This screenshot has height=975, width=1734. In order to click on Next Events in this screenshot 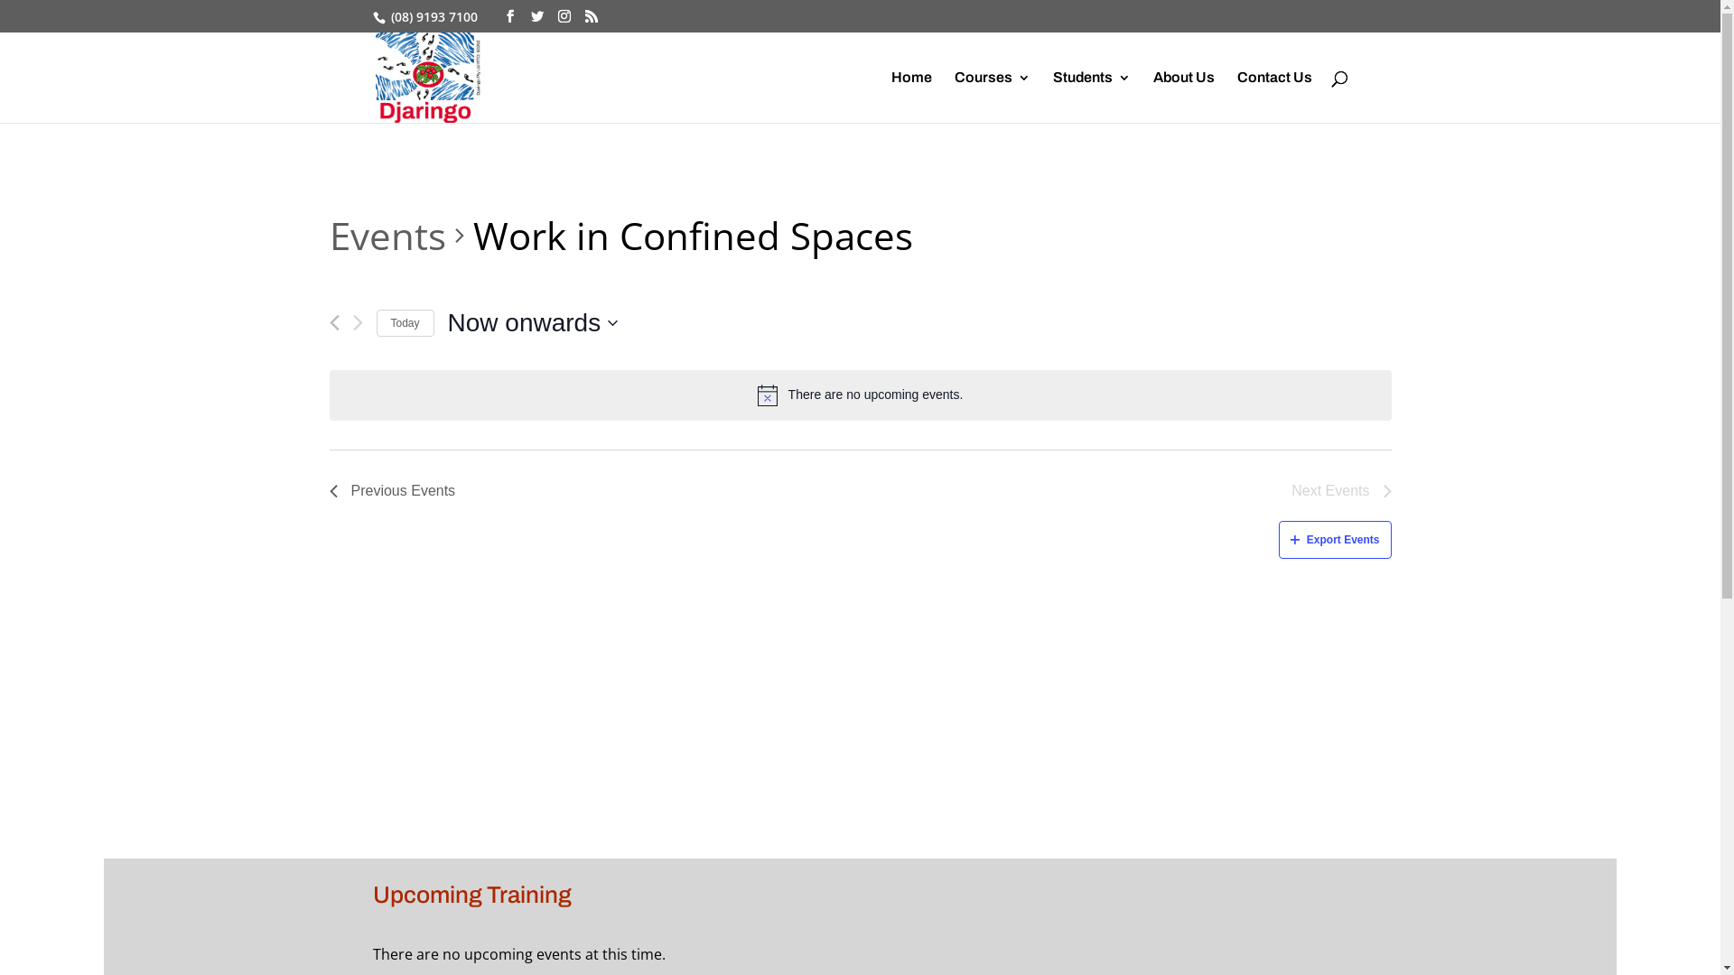, I will do `click(358, 323)`.